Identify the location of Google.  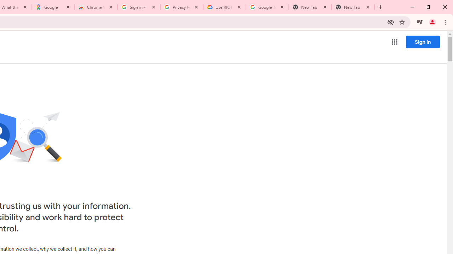
(53, 7).